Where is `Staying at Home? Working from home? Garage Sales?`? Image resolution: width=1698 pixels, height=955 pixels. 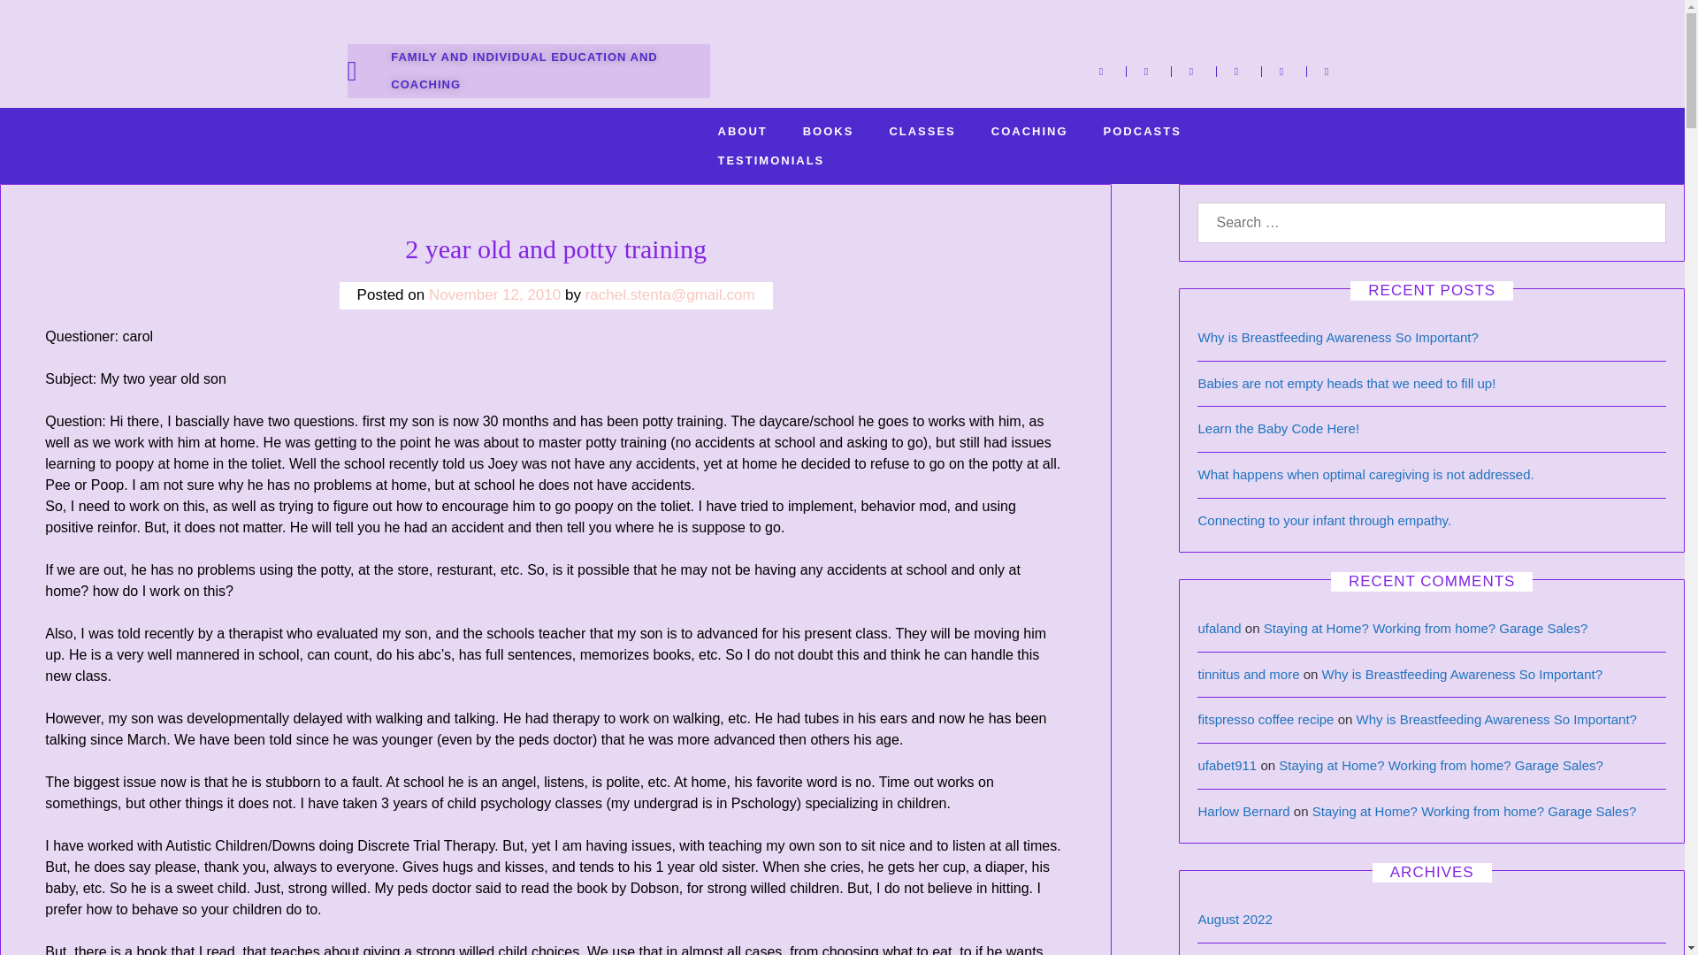 Staying at Home? Working from home? Garage Sales? is located at coordinates (1474, 811).